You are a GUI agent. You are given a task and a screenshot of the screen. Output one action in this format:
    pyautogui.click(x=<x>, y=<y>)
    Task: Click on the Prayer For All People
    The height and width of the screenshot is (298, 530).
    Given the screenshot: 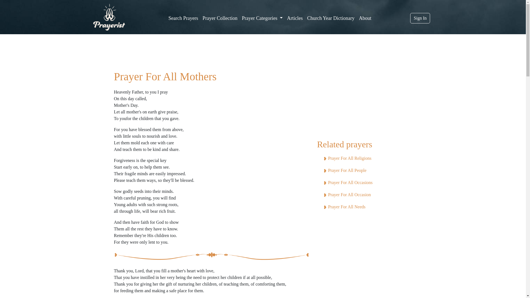 What is the action you would take?
    pyautogui.click(x=347, y=171)
    